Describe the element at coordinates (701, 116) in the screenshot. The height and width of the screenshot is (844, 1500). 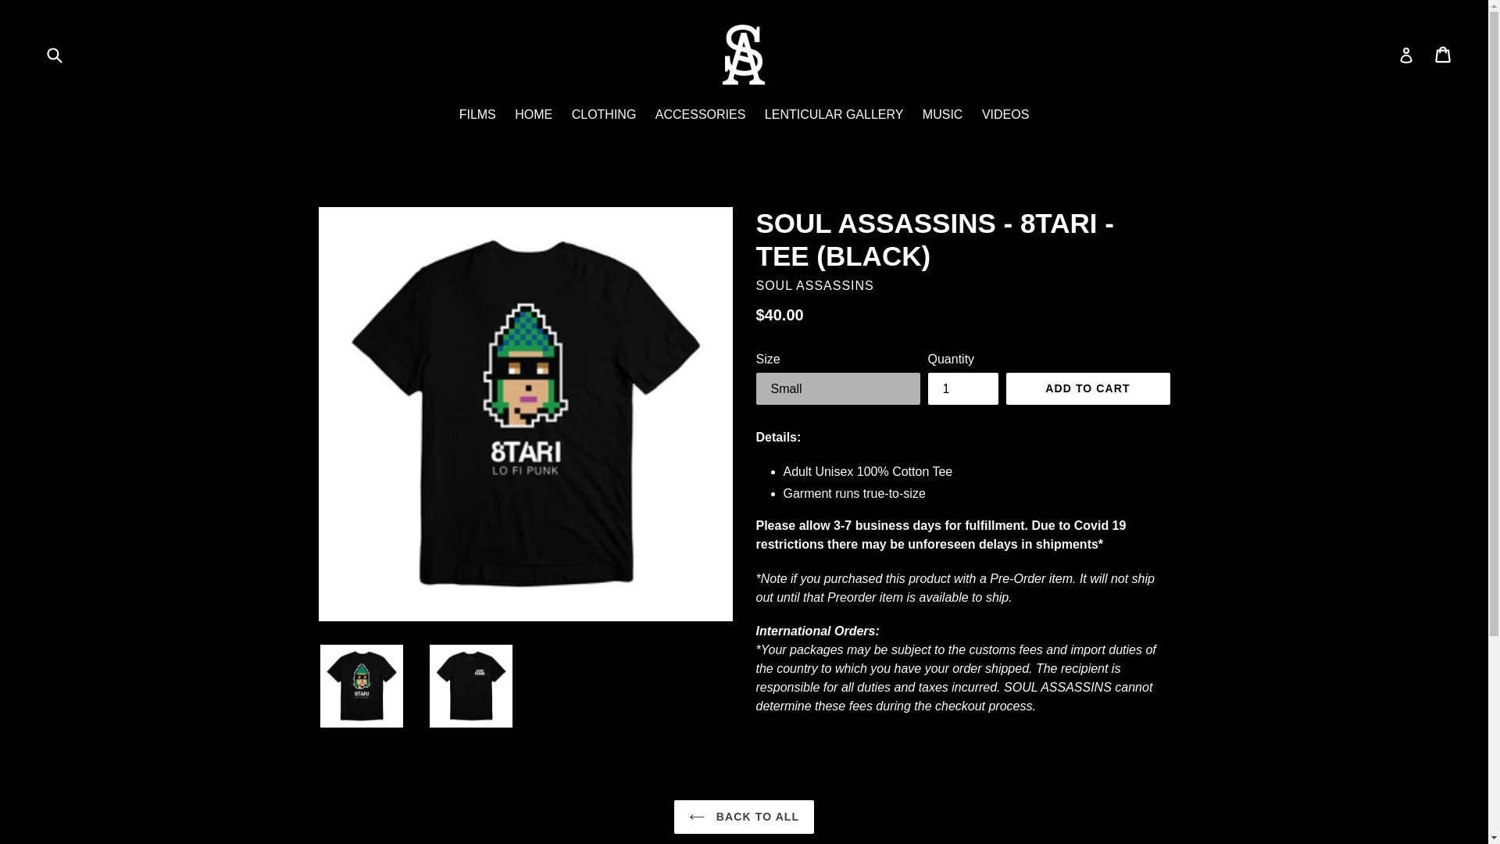
I see `ACCESSORIES` at that location.